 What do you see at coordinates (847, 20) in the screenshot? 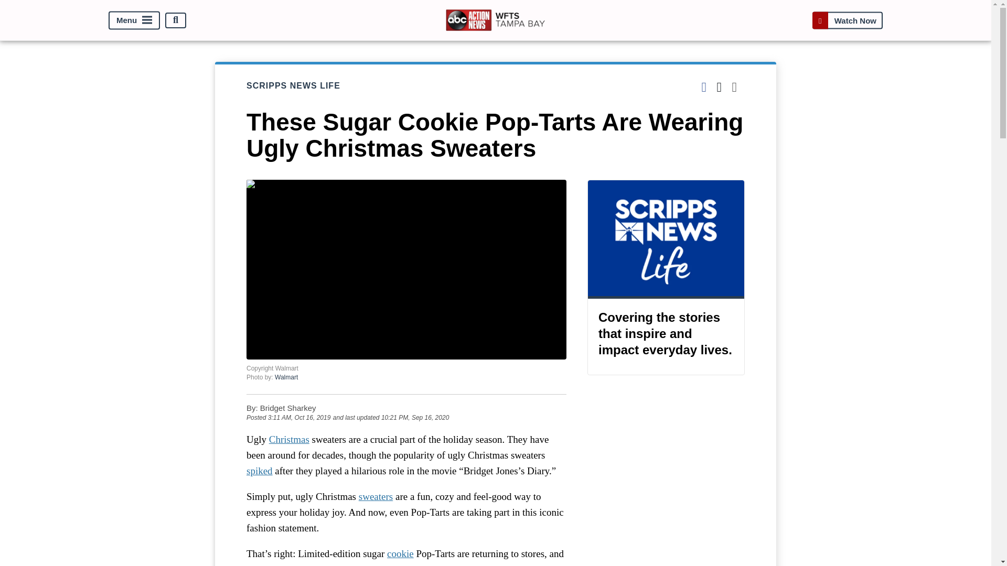
I see `Watch Now` at bounding box center [847, 20].